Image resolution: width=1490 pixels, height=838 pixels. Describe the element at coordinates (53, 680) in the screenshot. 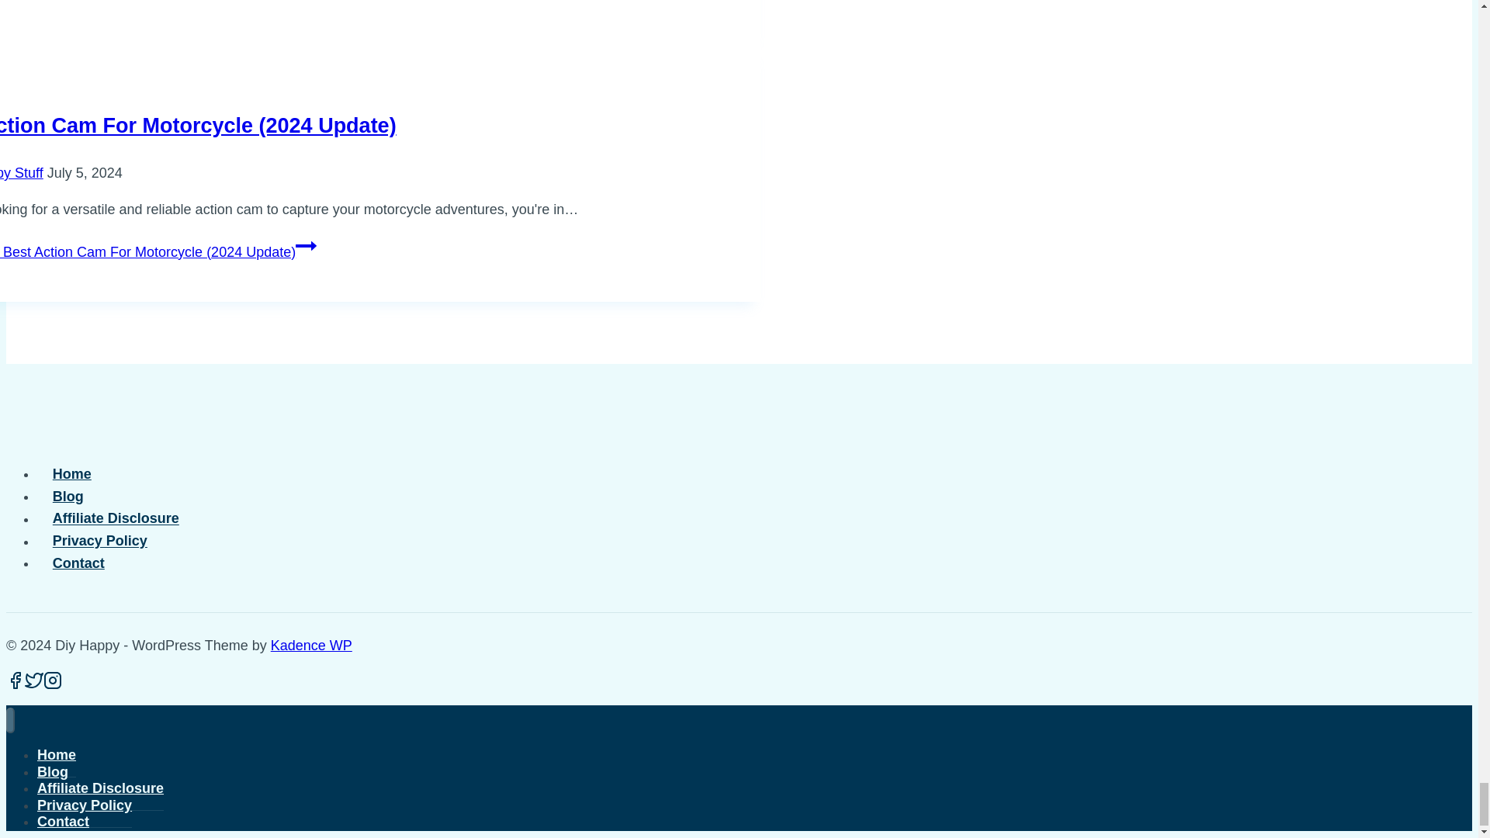

I see `Instagram` at that location.